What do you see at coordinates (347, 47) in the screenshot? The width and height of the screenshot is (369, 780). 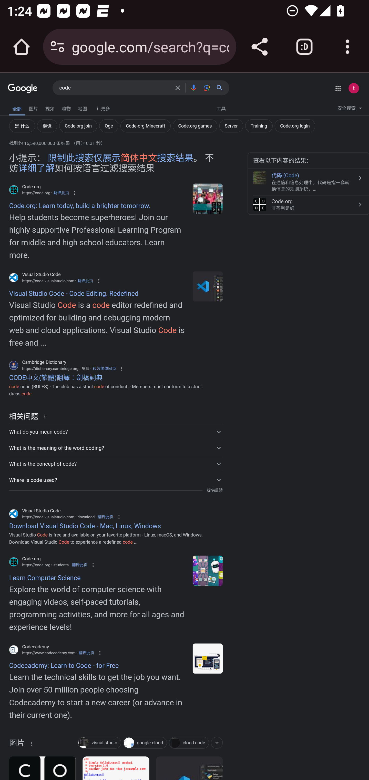 I see `Customize and control Google Chrome` at bounding box center [347, 47].